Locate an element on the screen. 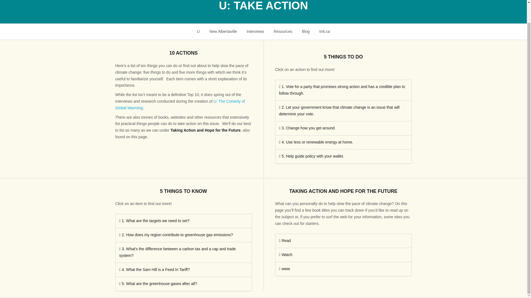 Image resolution: width=531 pixels, height=298 pixels. Interviews is located at coordinates (255, 31).